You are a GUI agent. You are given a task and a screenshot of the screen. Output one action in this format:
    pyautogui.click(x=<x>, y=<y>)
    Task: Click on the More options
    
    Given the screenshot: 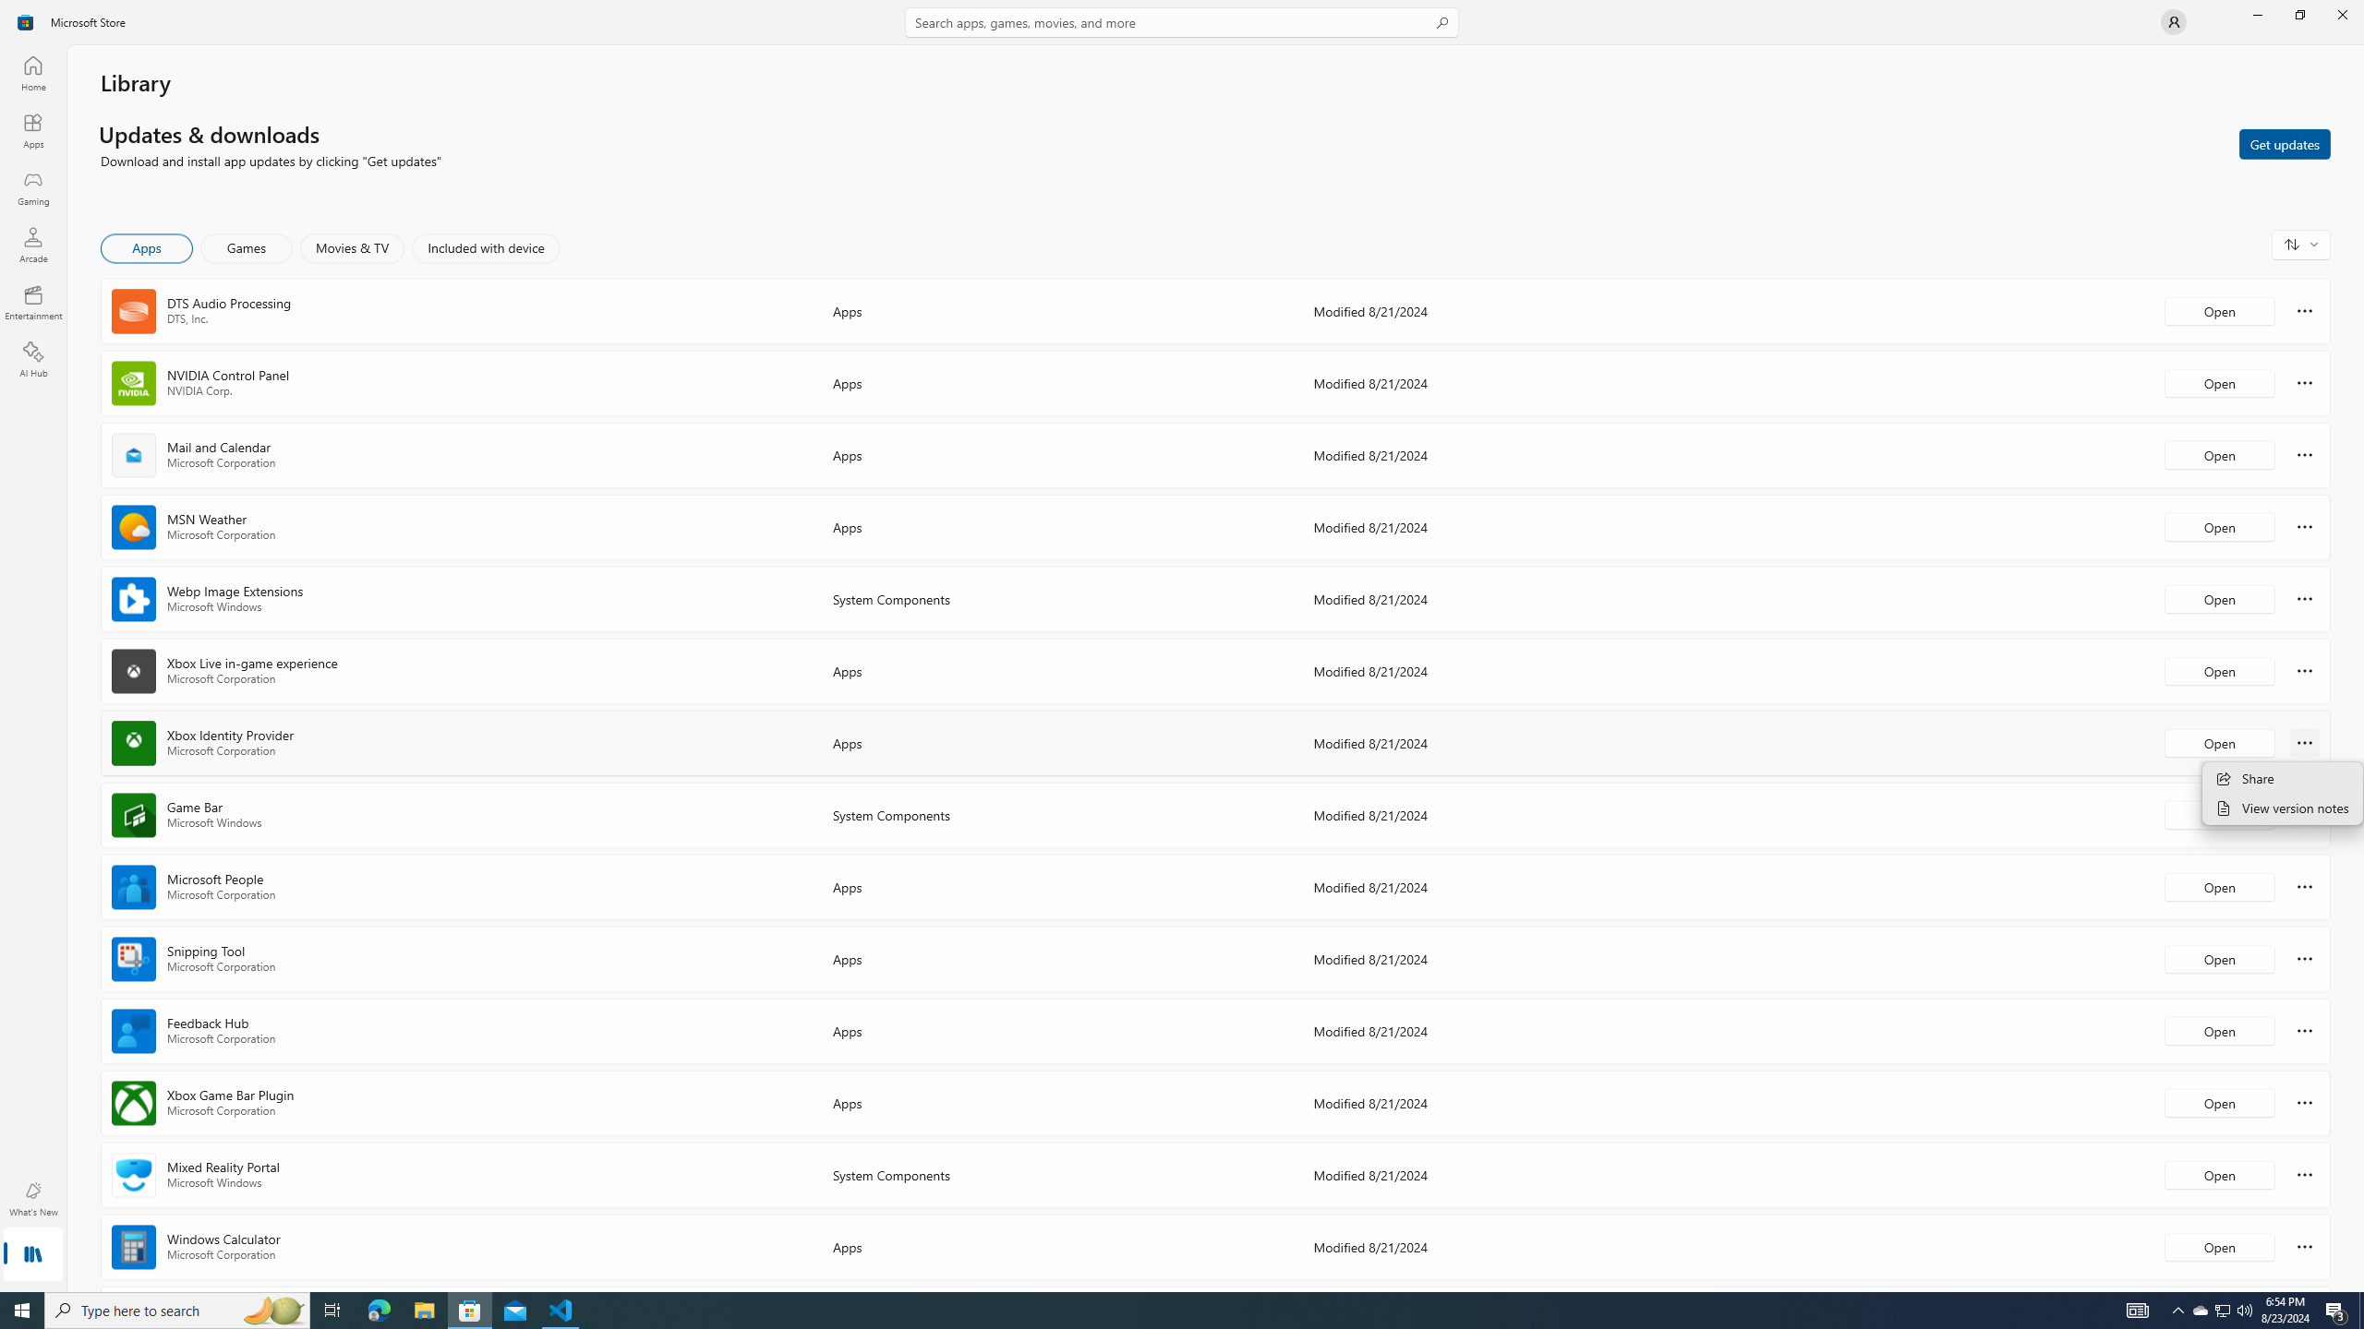 What is the action you would take?
    pyautogui.click(x=2305, y=1246)
    